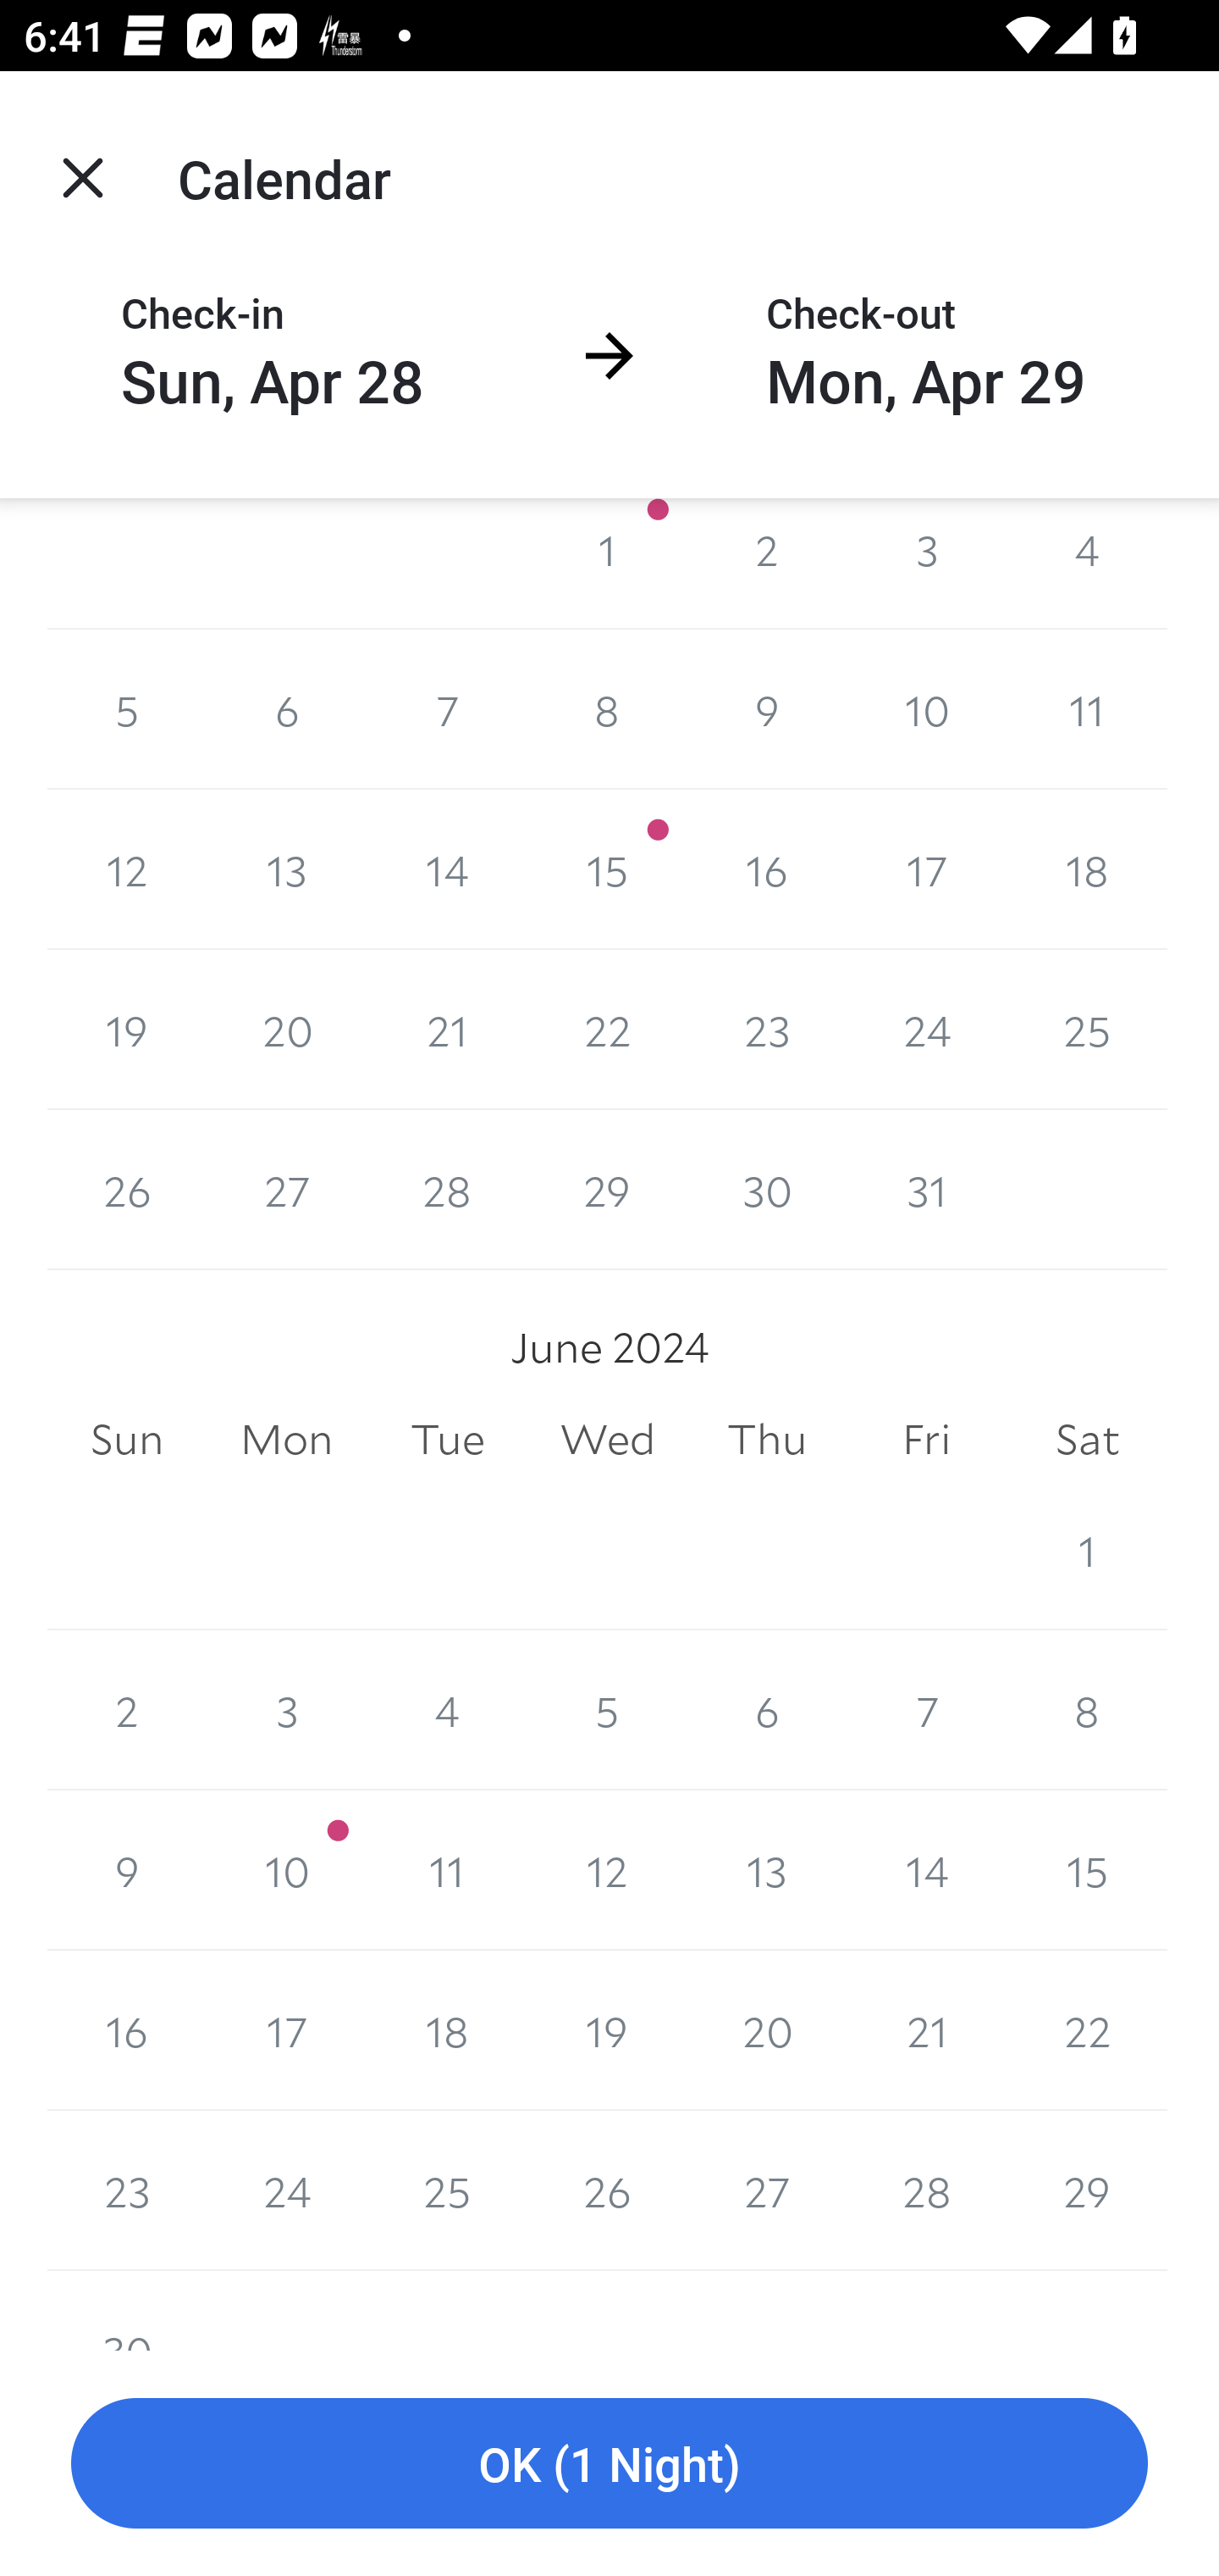 Image resolution: width=1219 pixels, height=2576 pixels. What do you see at coordinates (447, 1710) in the screenshot?
I see `4 4 June 2024` at bounding box center [447, 1710].